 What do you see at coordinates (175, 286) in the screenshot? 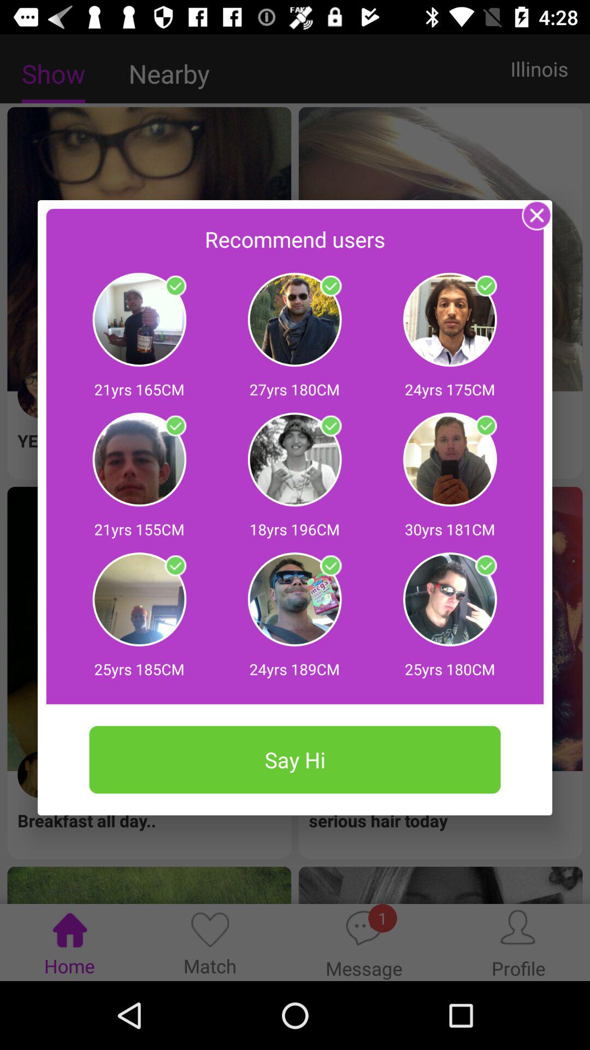
I see `click on profile` at bounding box center [175, 286].